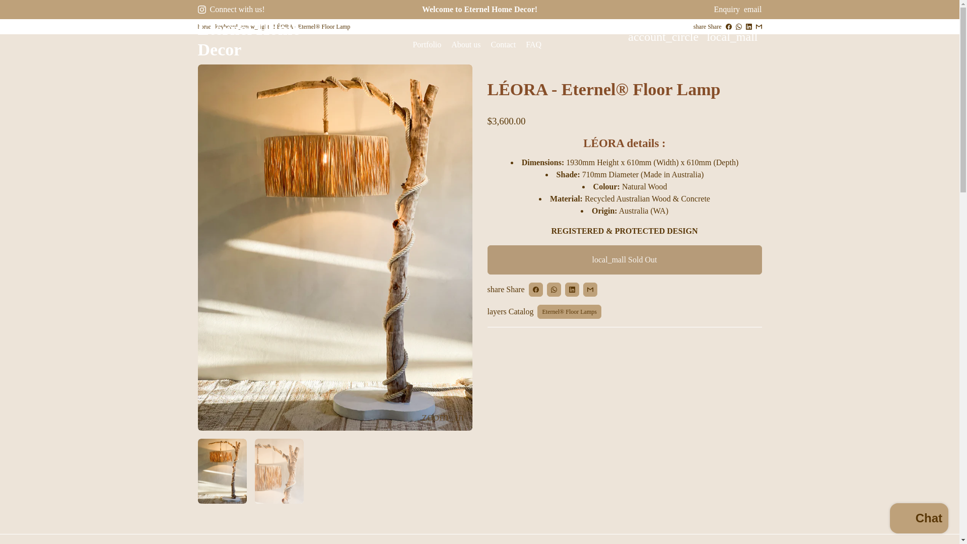  Describe the element at coordinates (536, 289) in the screenshot. I see `Share on Facebook` at that location.